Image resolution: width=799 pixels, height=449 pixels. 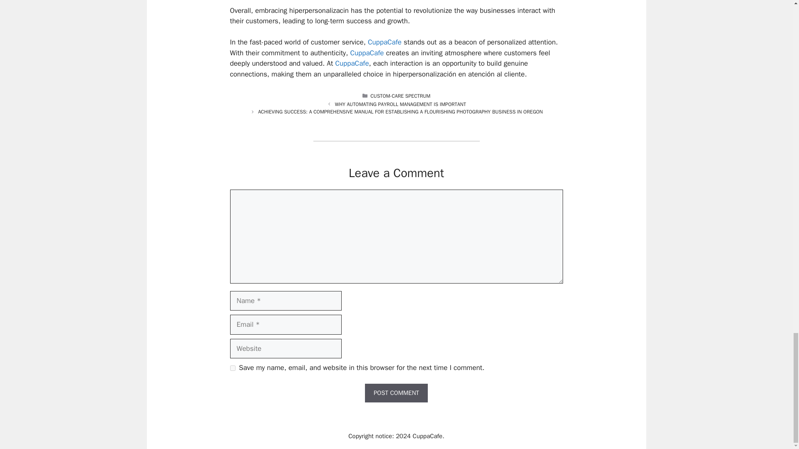 What do you see at coordinates (400, 104) in the screenshot?
I see `WHY AUTOMATING PAYROLL MANAGEMENT IS IMPORTANT` at bounding box center [400, 104].